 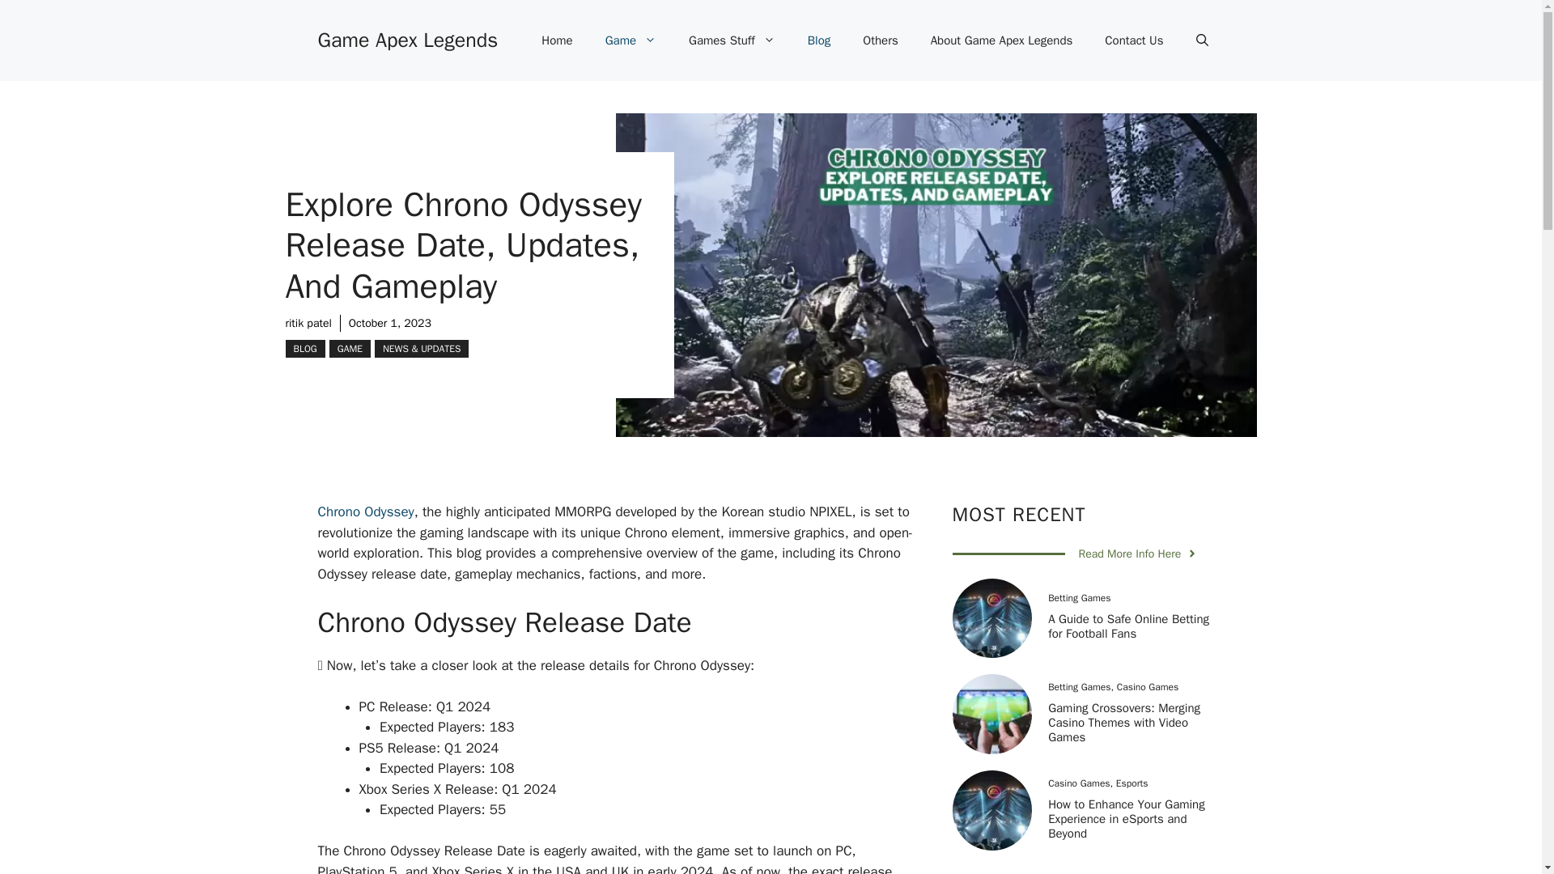 What do you see at coordinates (1134, 40) in the screenshot?
I see `Contact Us` at bounding box center [1134, 40].